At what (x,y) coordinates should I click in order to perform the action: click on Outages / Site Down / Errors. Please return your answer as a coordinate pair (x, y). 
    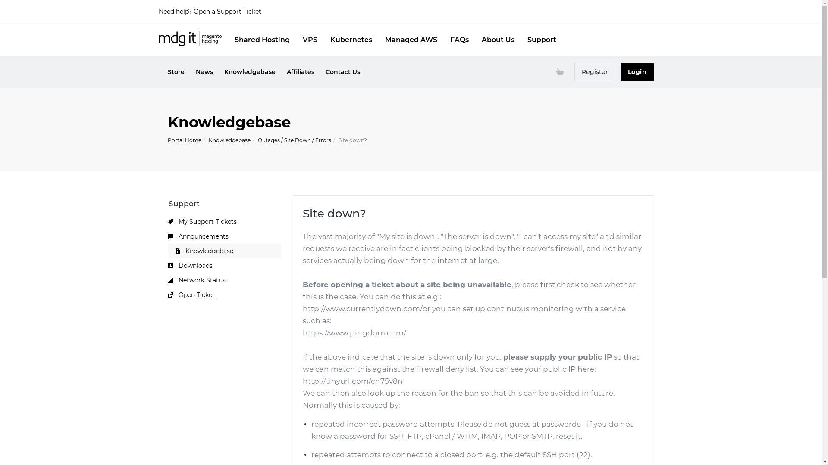
    Looking at the image, I should click on (295, 140).